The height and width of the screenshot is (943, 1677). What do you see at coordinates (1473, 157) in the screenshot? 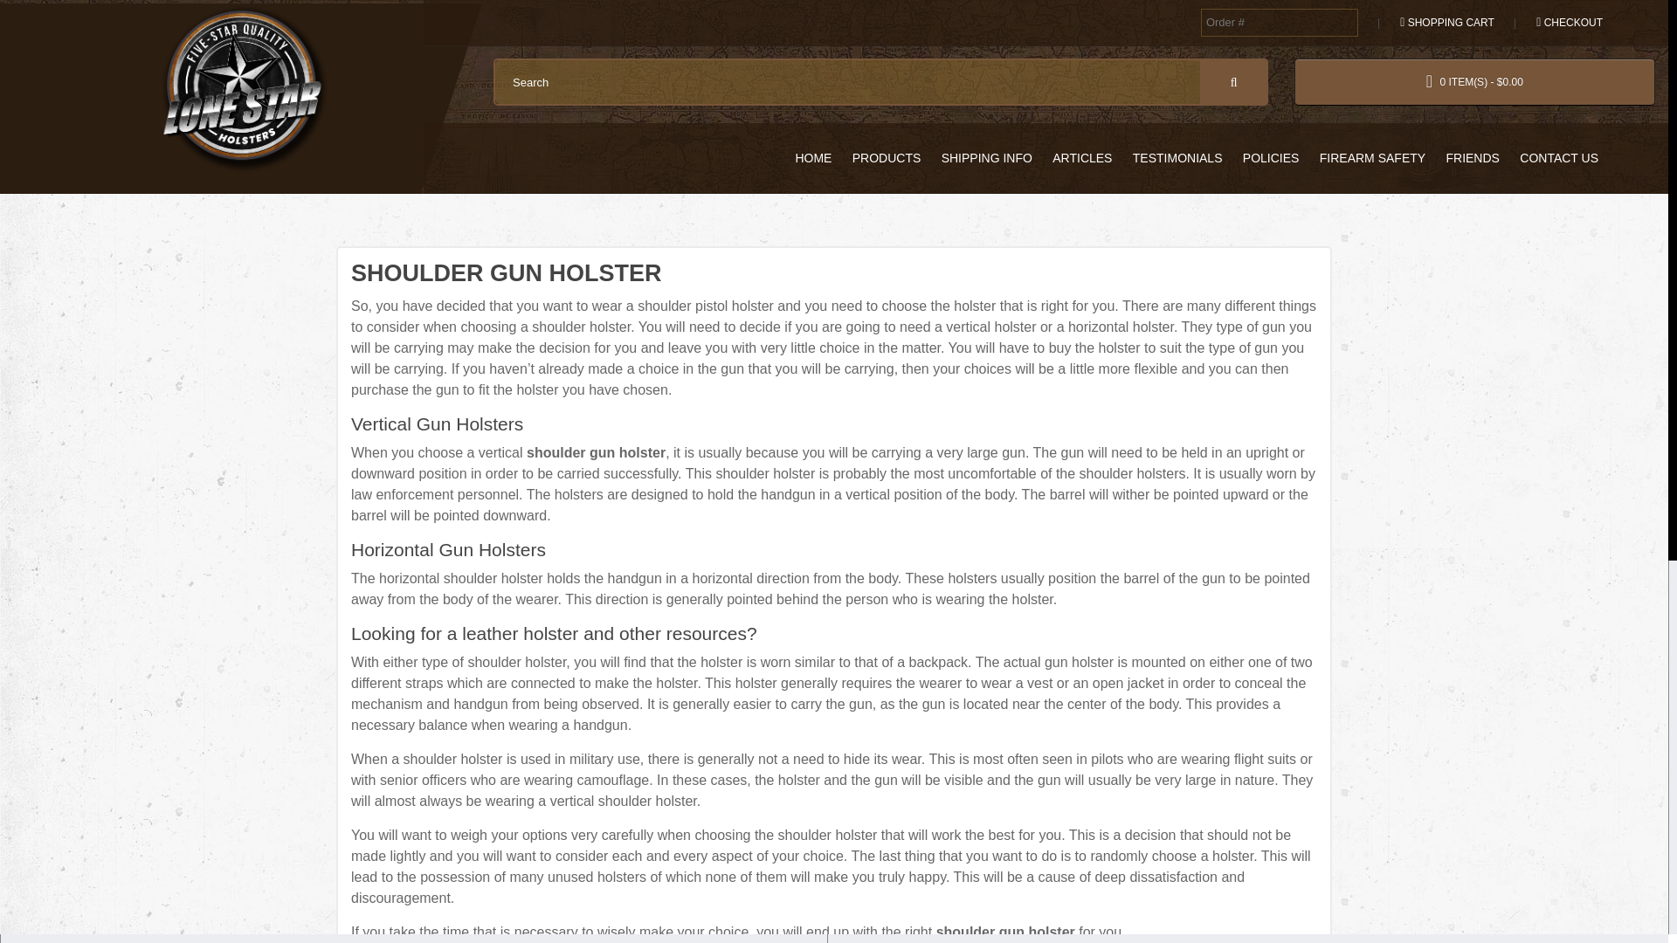
I see `FRIENDS` at bounding box center [1473, 157].